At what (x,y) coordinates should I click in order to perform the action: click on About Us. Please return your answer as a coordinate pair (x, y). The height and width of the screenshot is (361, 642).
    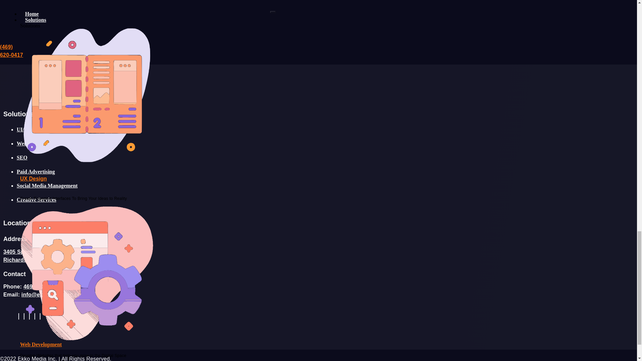
    Looking at the image, I should click on (35, 359).